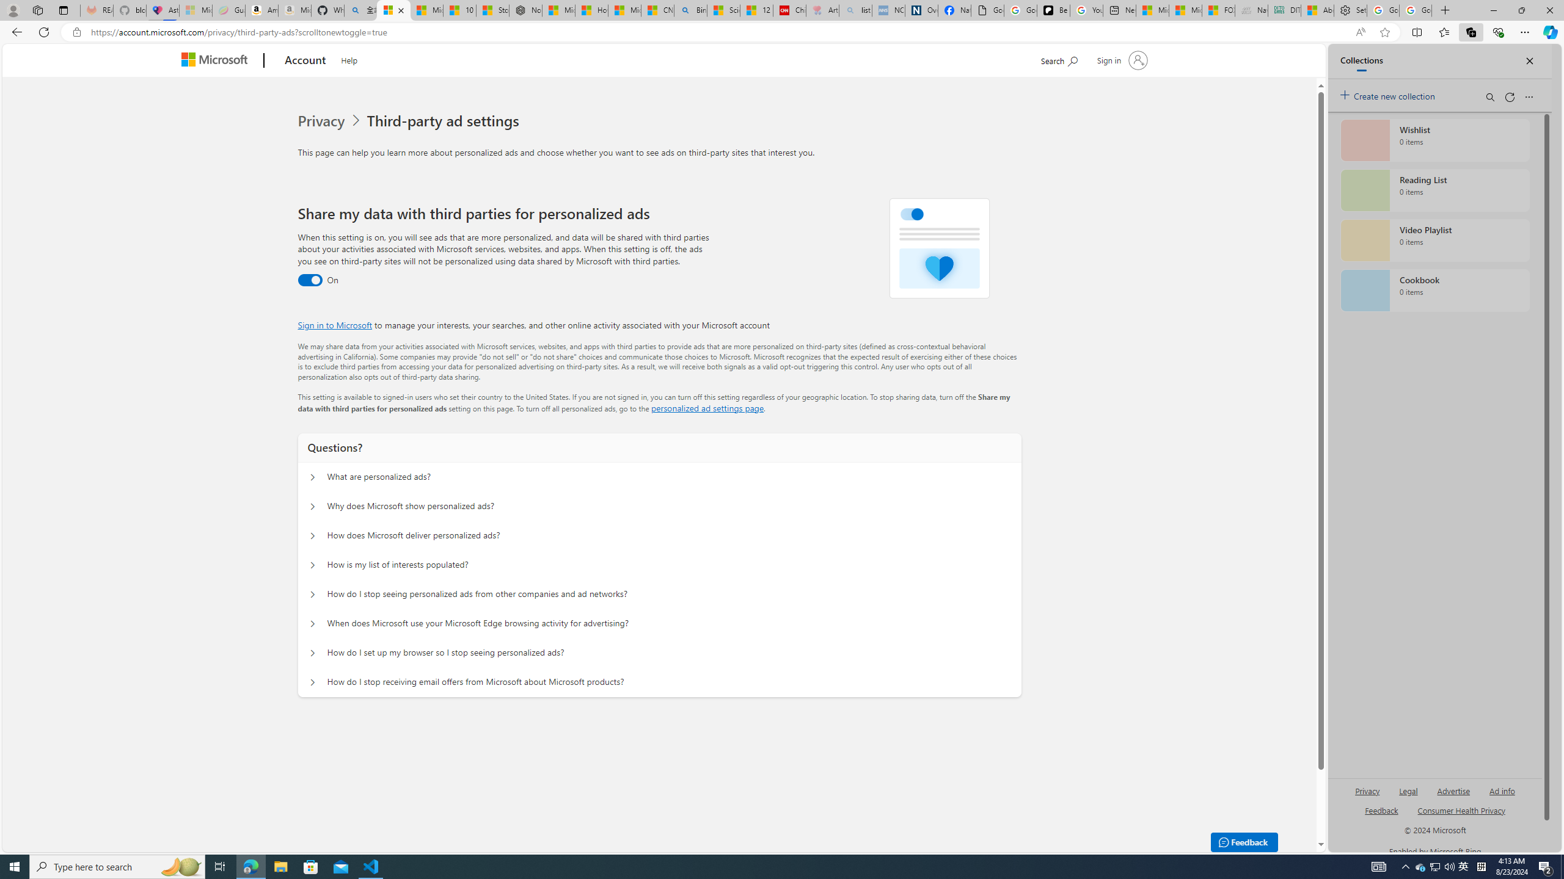 This screenshot has width=1564, height=879. Describe the element at coordinates (1384, 32) in the screenshot. I see `Add this page to favorites (Ctrl+D)` at that location.